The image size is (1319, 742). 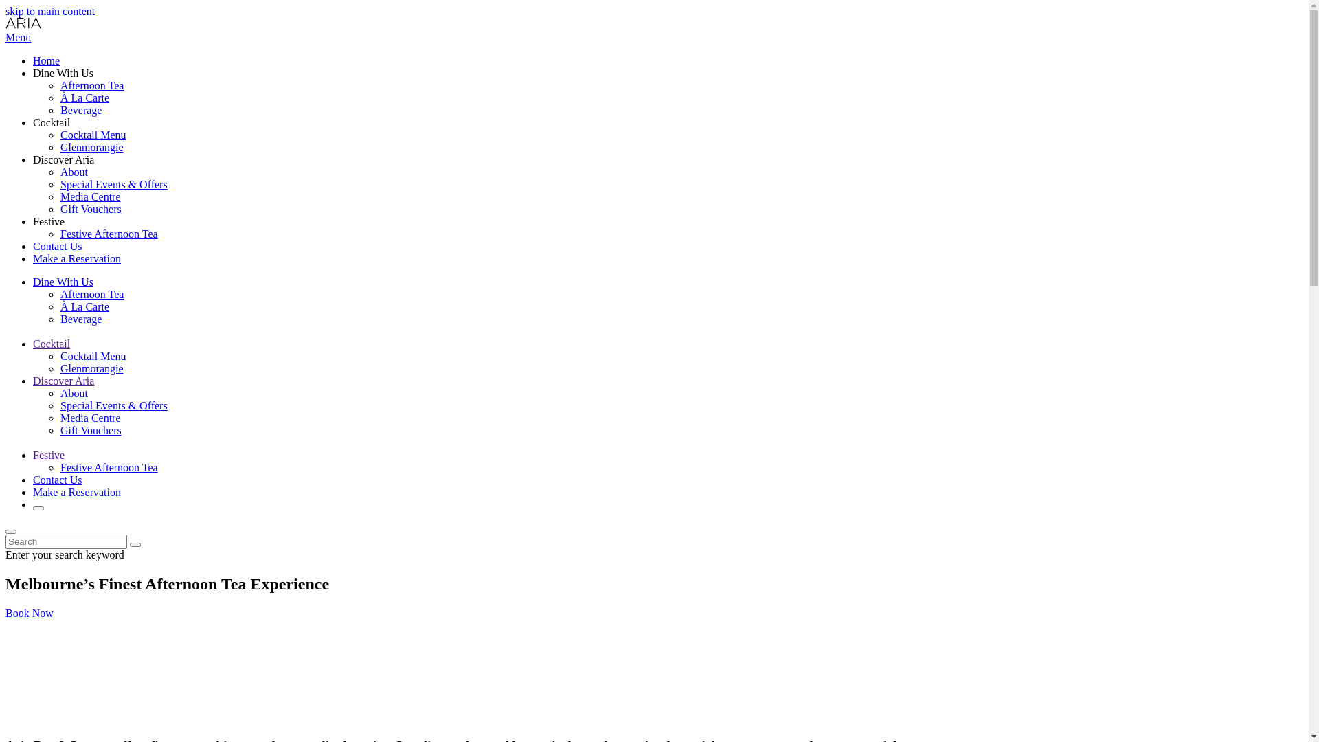 What do you see at coordinates (114, 405) in the screenshot?
I see `Special Events & Offers` at bounding box center [114, 405].